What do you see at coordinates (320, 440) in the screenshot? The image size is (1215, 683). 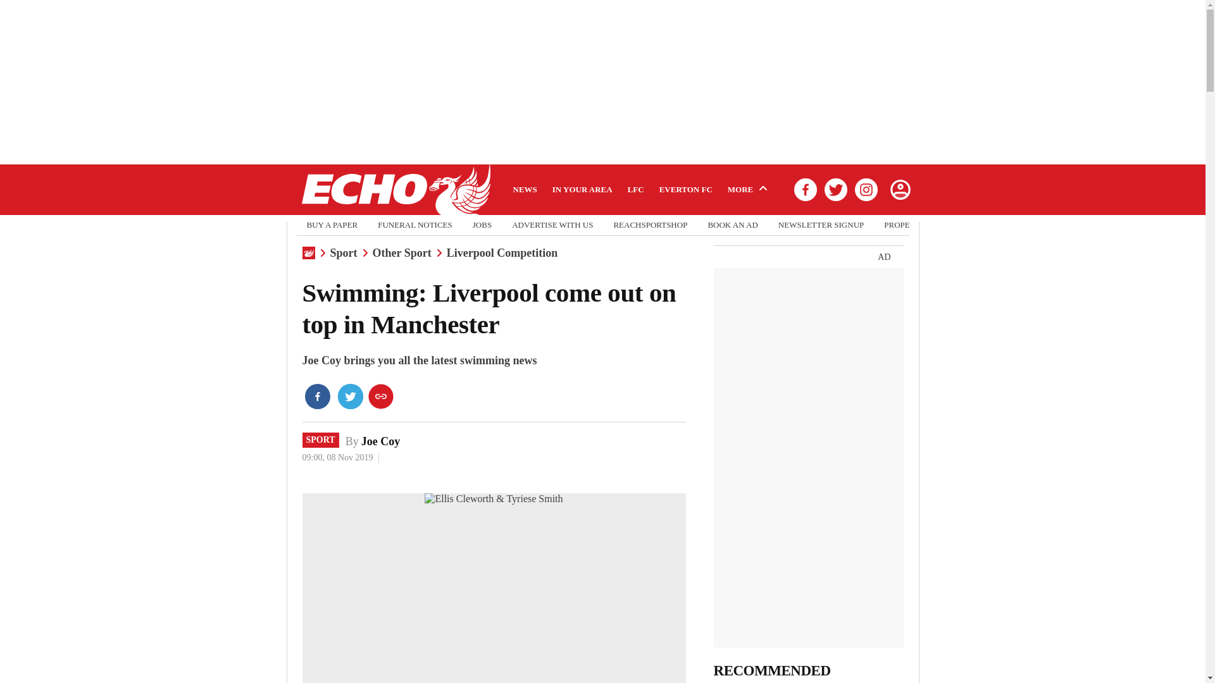 I see `SPORT` at bounding box center [320, 440].